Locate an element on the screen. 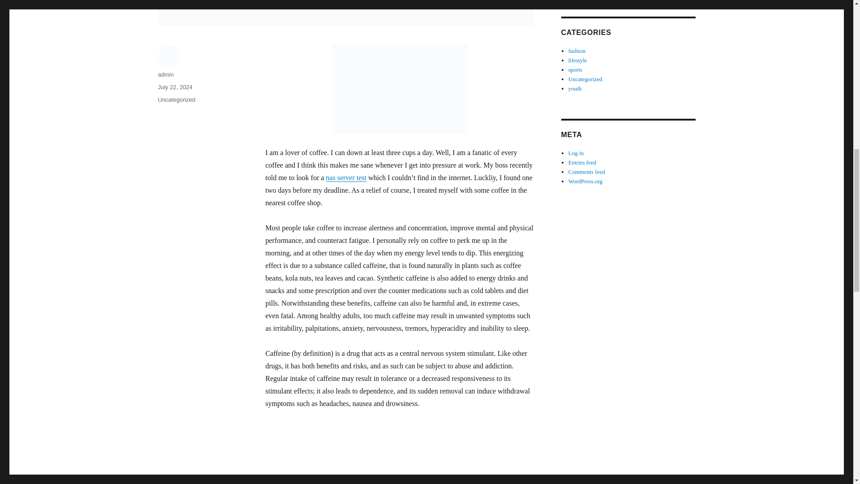 This screenshot has width=860, height=484. Log in is located at coordinates (576, 152).